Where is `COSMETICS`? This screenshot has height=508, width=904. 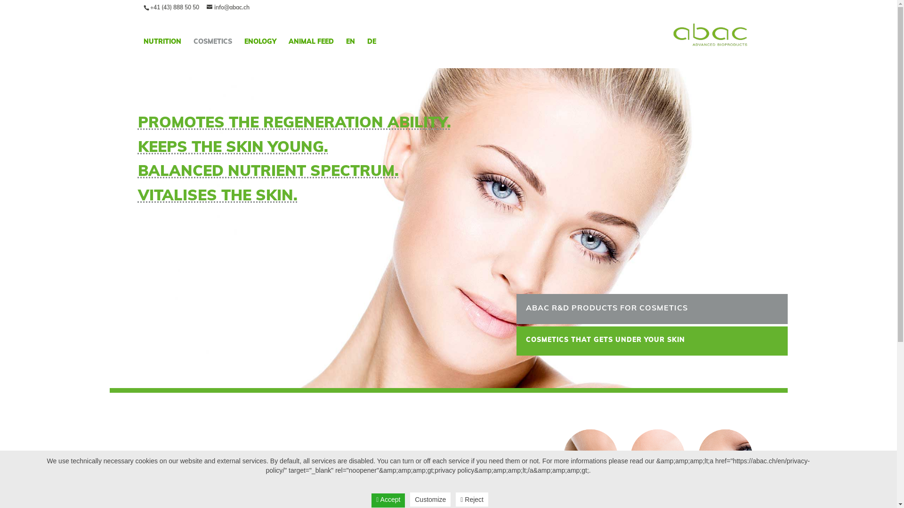 COSMETICS is located at coordinates (212, 53).